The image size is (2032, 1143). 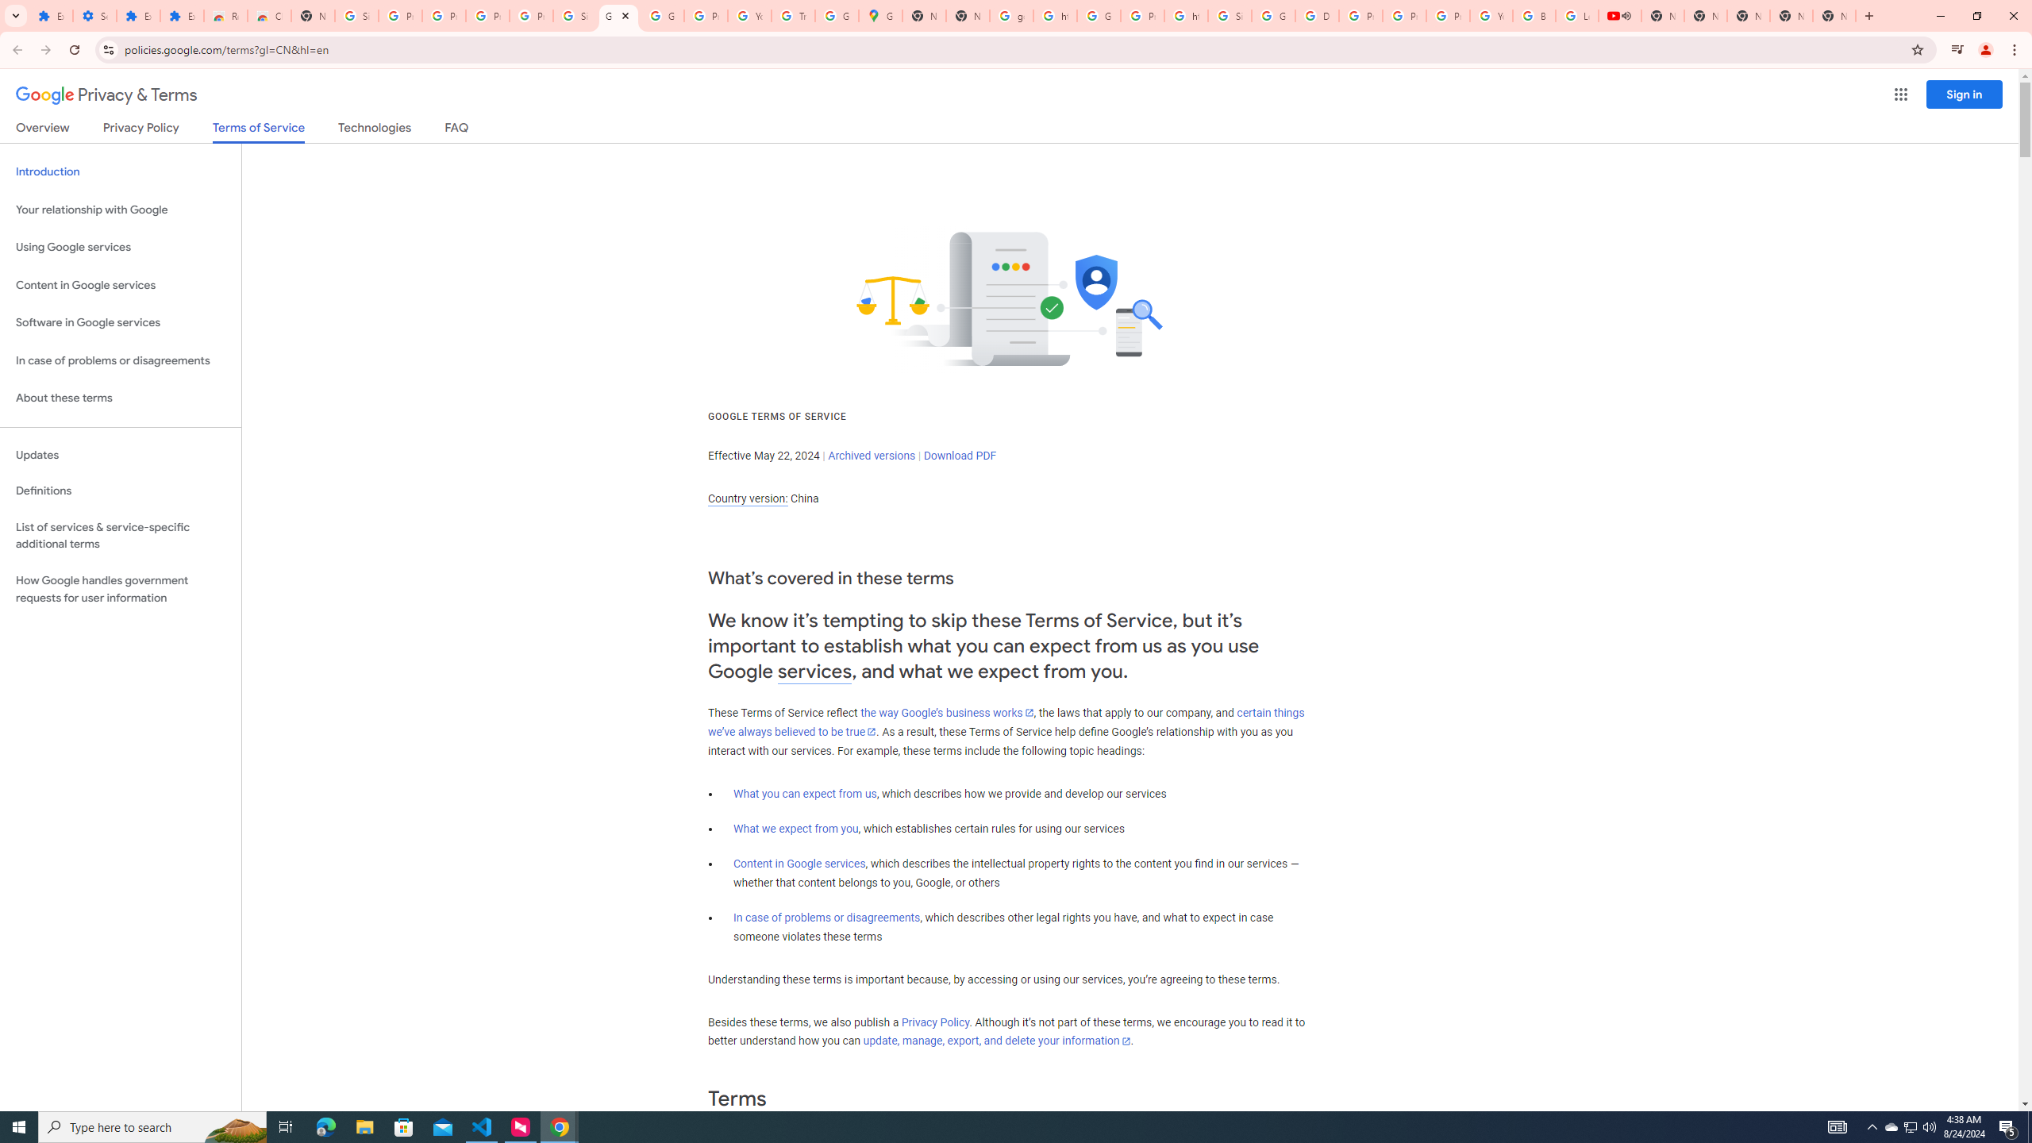 I want to click on Privacy & Terms, so click(x=106, y=95).